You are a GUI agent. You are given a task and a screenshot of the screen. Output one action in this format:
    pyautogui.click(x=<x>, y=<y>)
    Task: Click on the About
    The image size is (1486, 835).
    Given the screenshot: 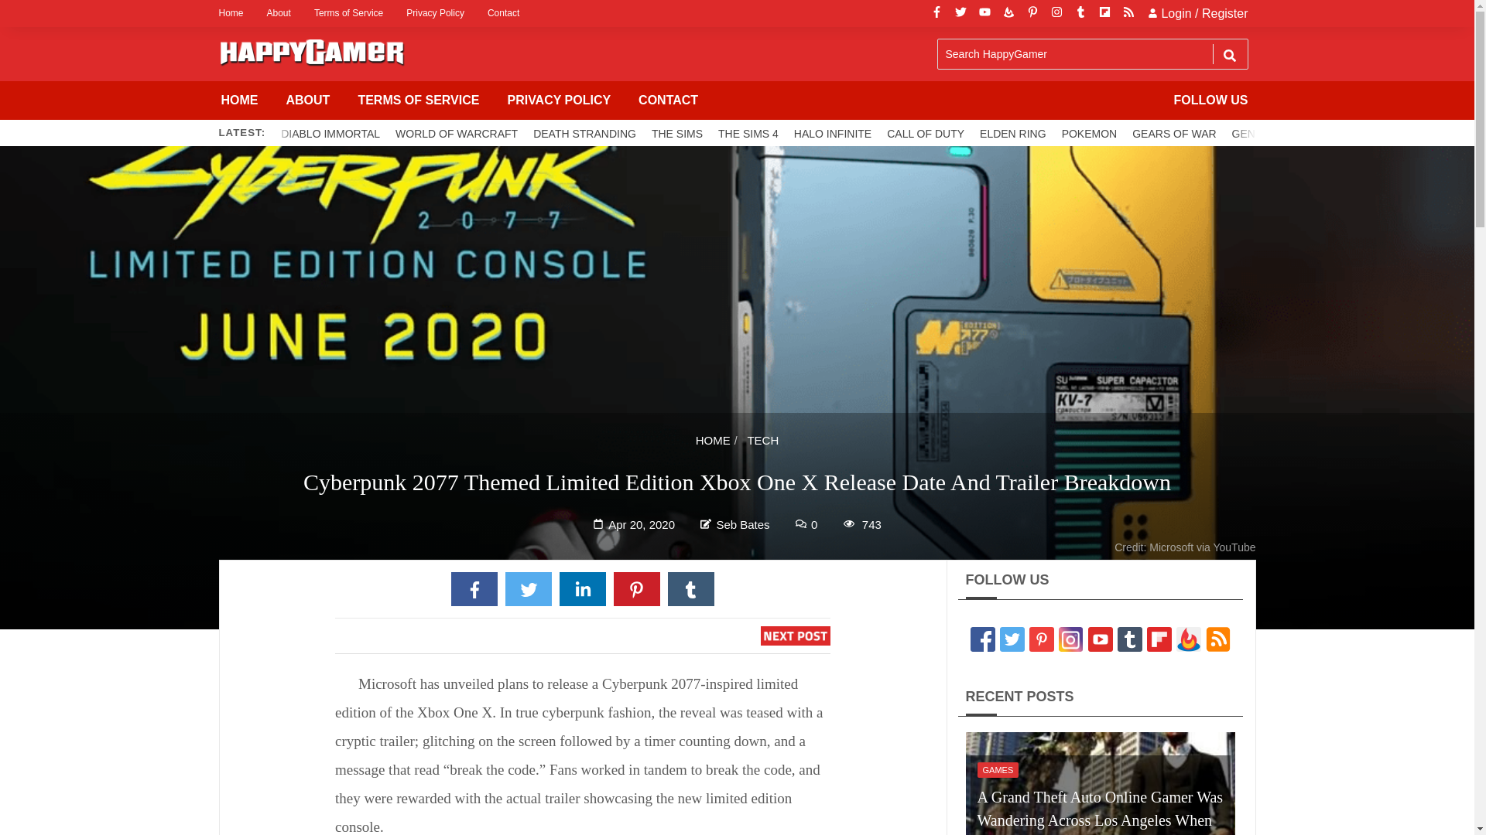 What is the action you would take?
    pyautogui.click(x=279, y=13)
    